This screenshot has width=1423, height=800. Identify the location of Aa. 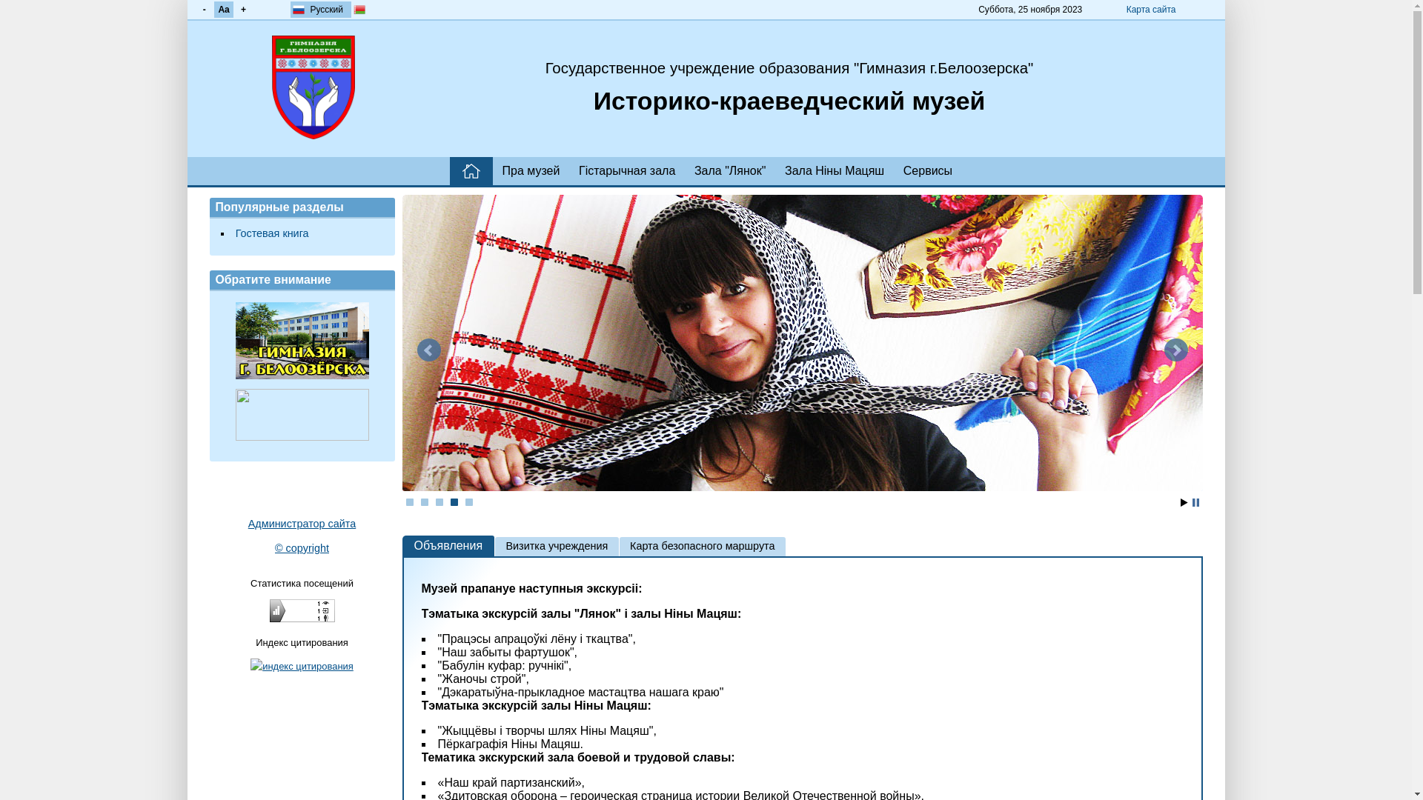
(224, 10).